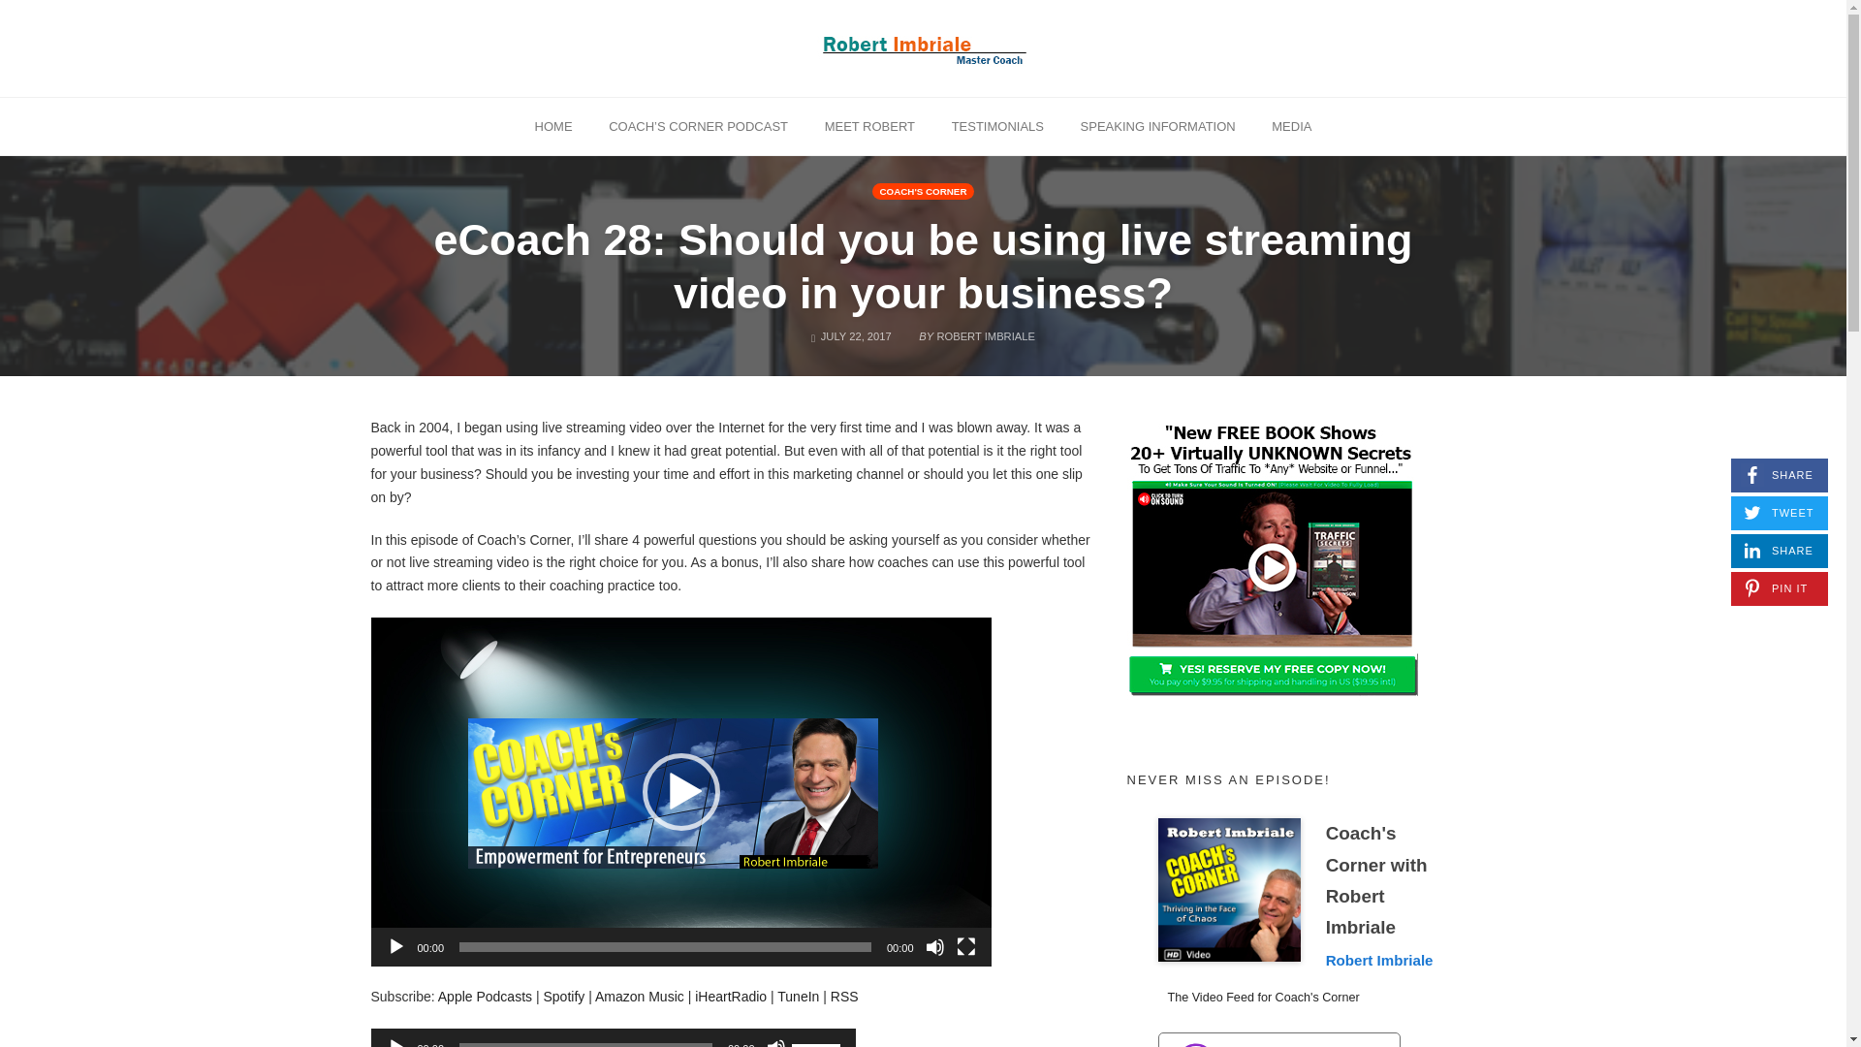 The width and height of the screenshot is (1861, 1047). Describe the element at coordinates (843, 996) in the screenshot. I see `Amazon Music` at that location.